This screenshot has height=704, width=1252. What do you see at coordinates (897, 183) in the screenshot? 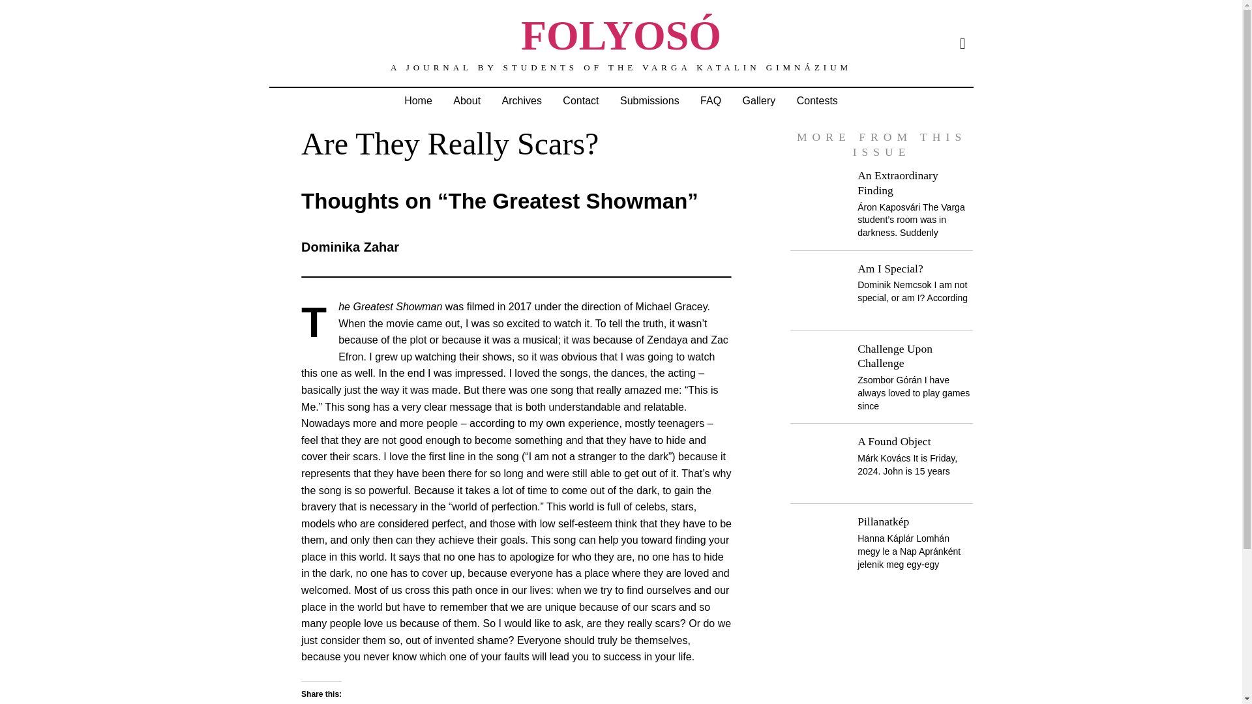
I see `An Extraordinary Finding` at bounding box center [897, 183].